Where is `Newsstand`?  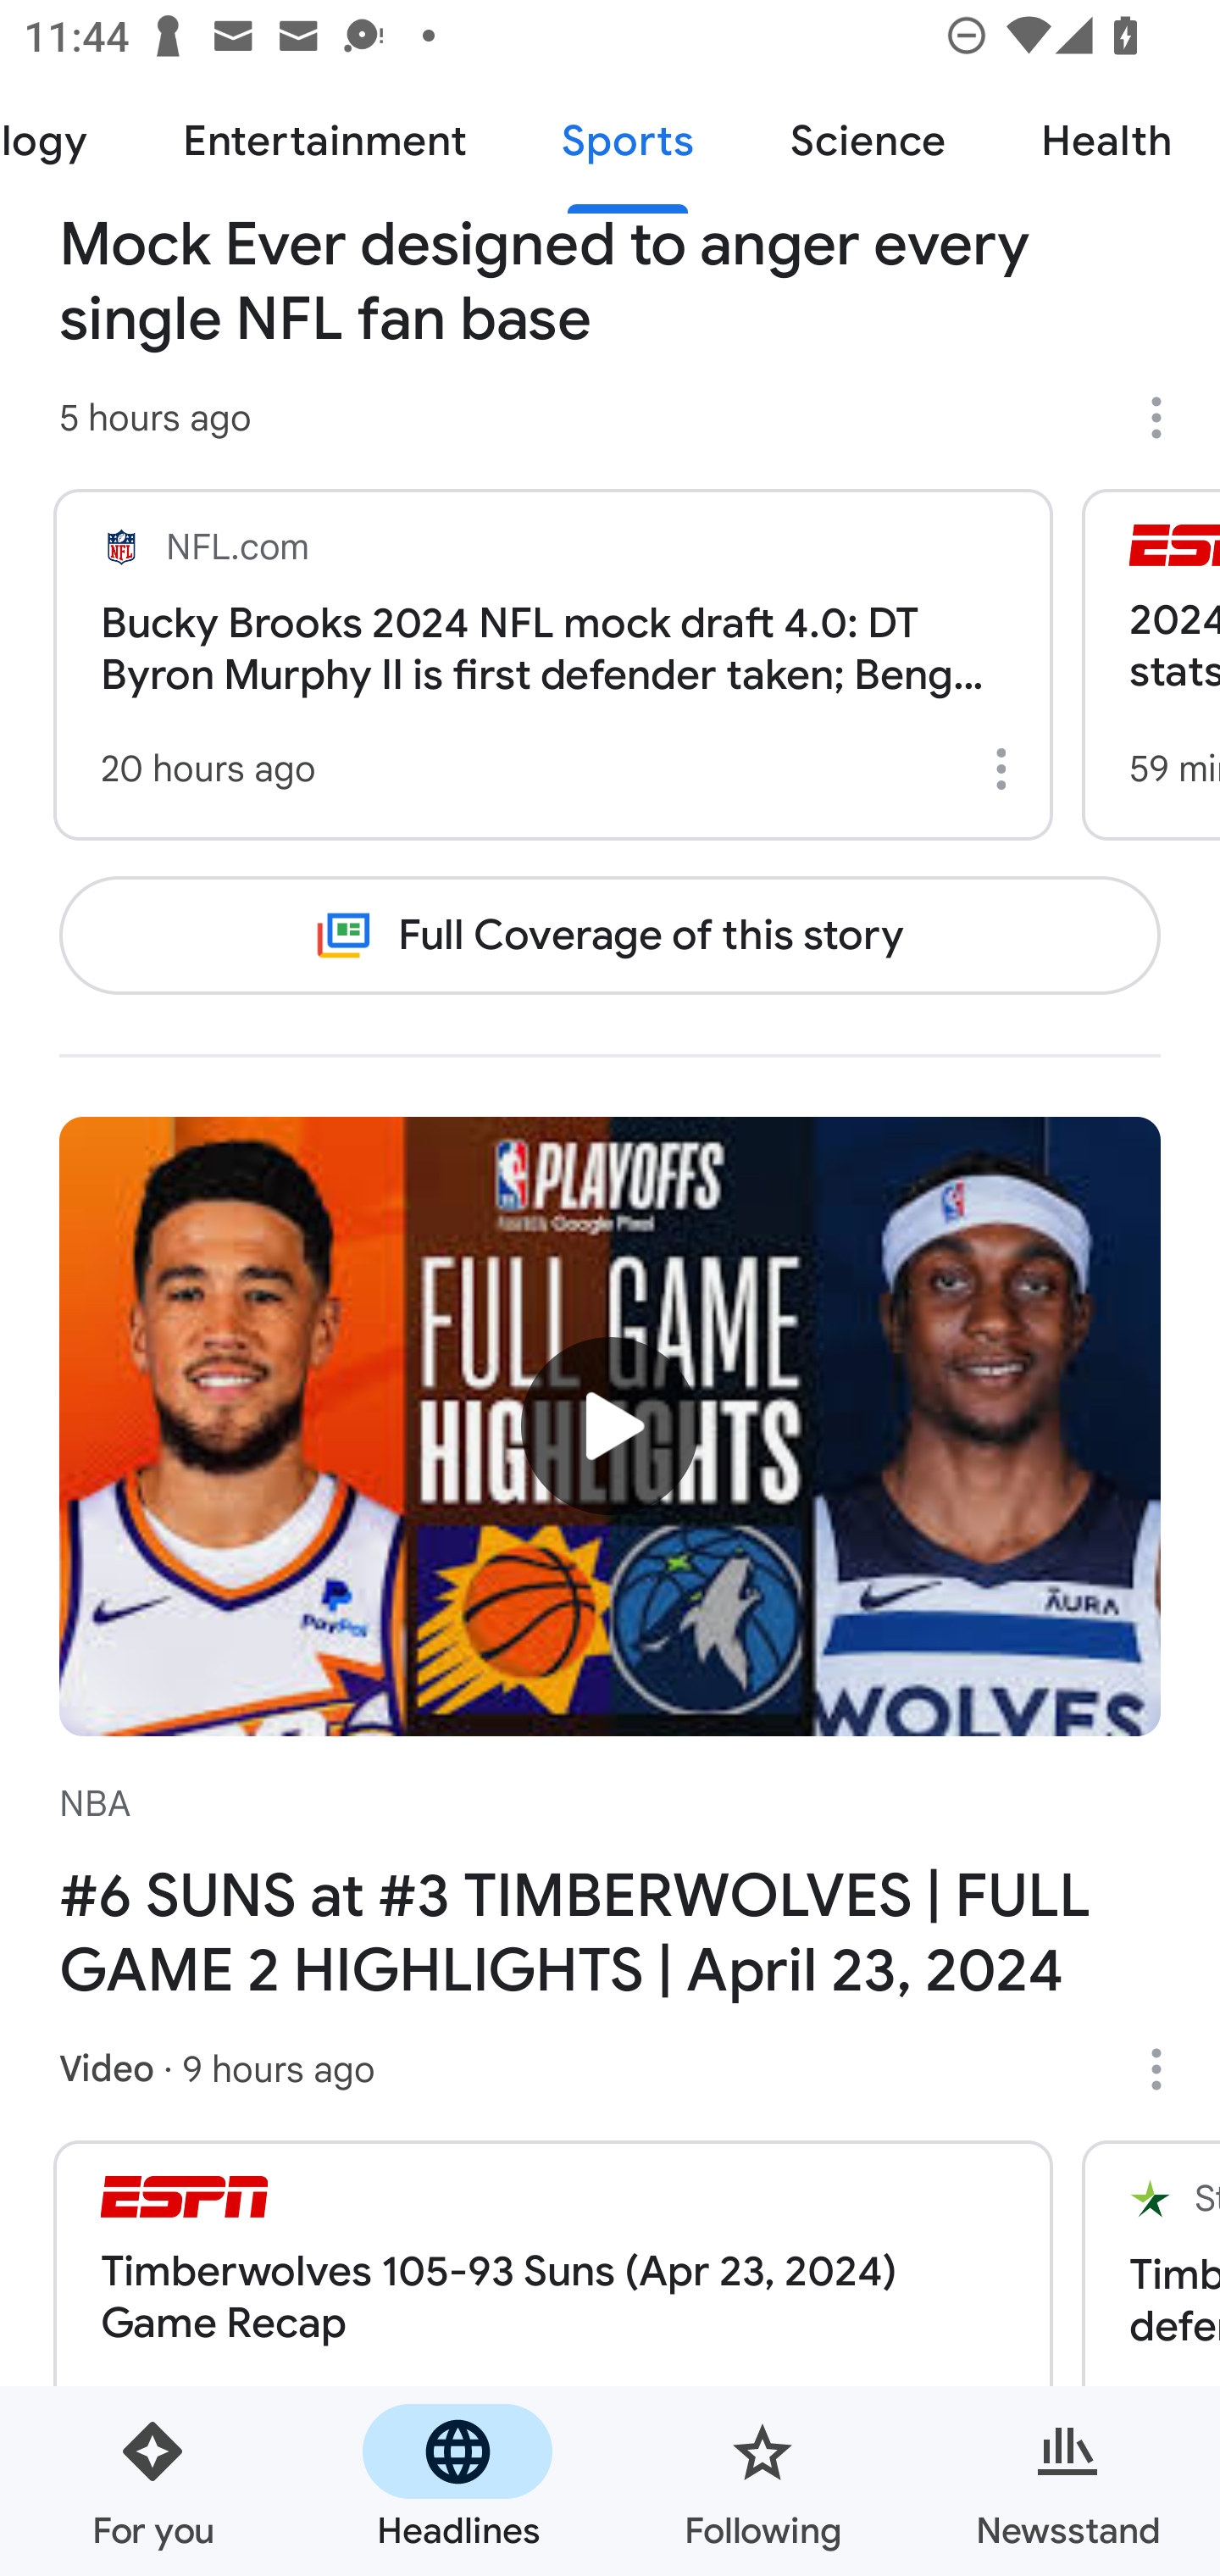 Newsstand is located at coordinates (1067, 2481).